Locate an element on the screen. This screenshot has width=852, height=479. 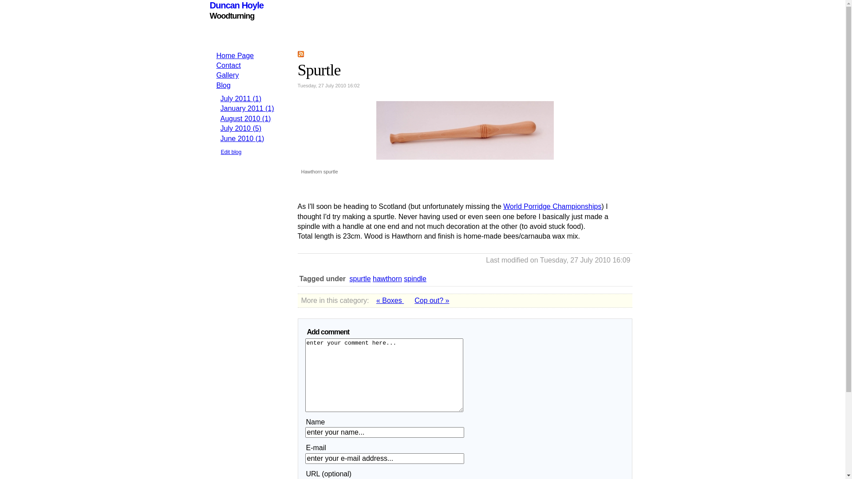
hawthorn is located at coordinates (387, 279).